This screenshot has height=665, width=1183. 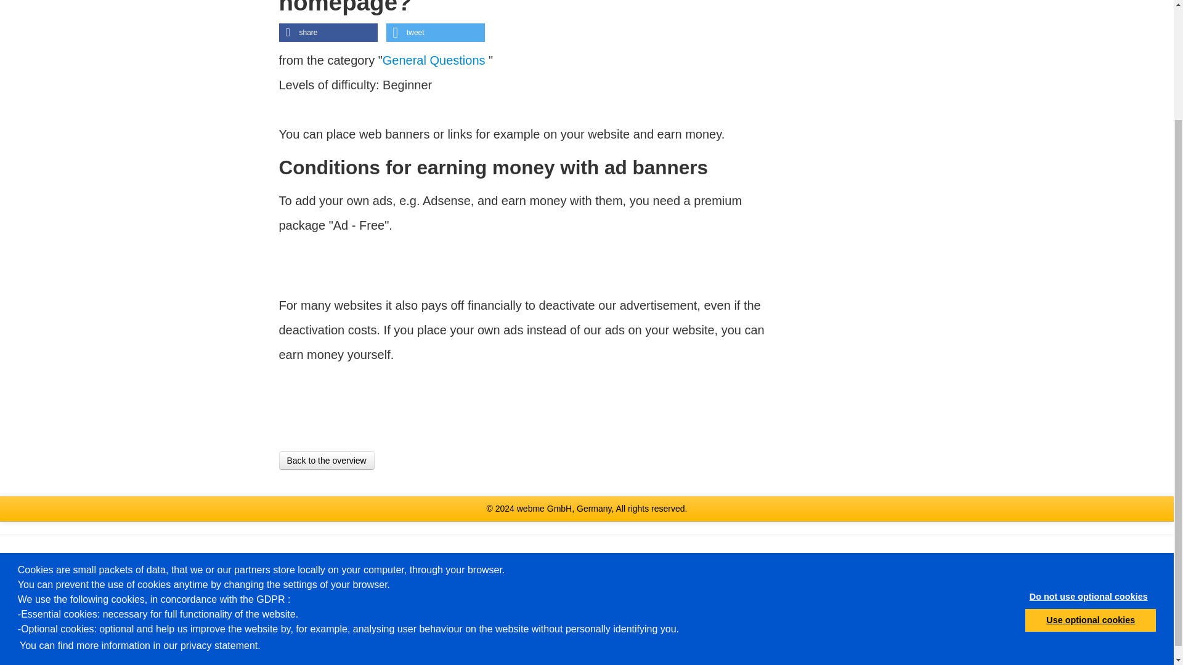 I want to click on Starter, so click(x=492, y=653).